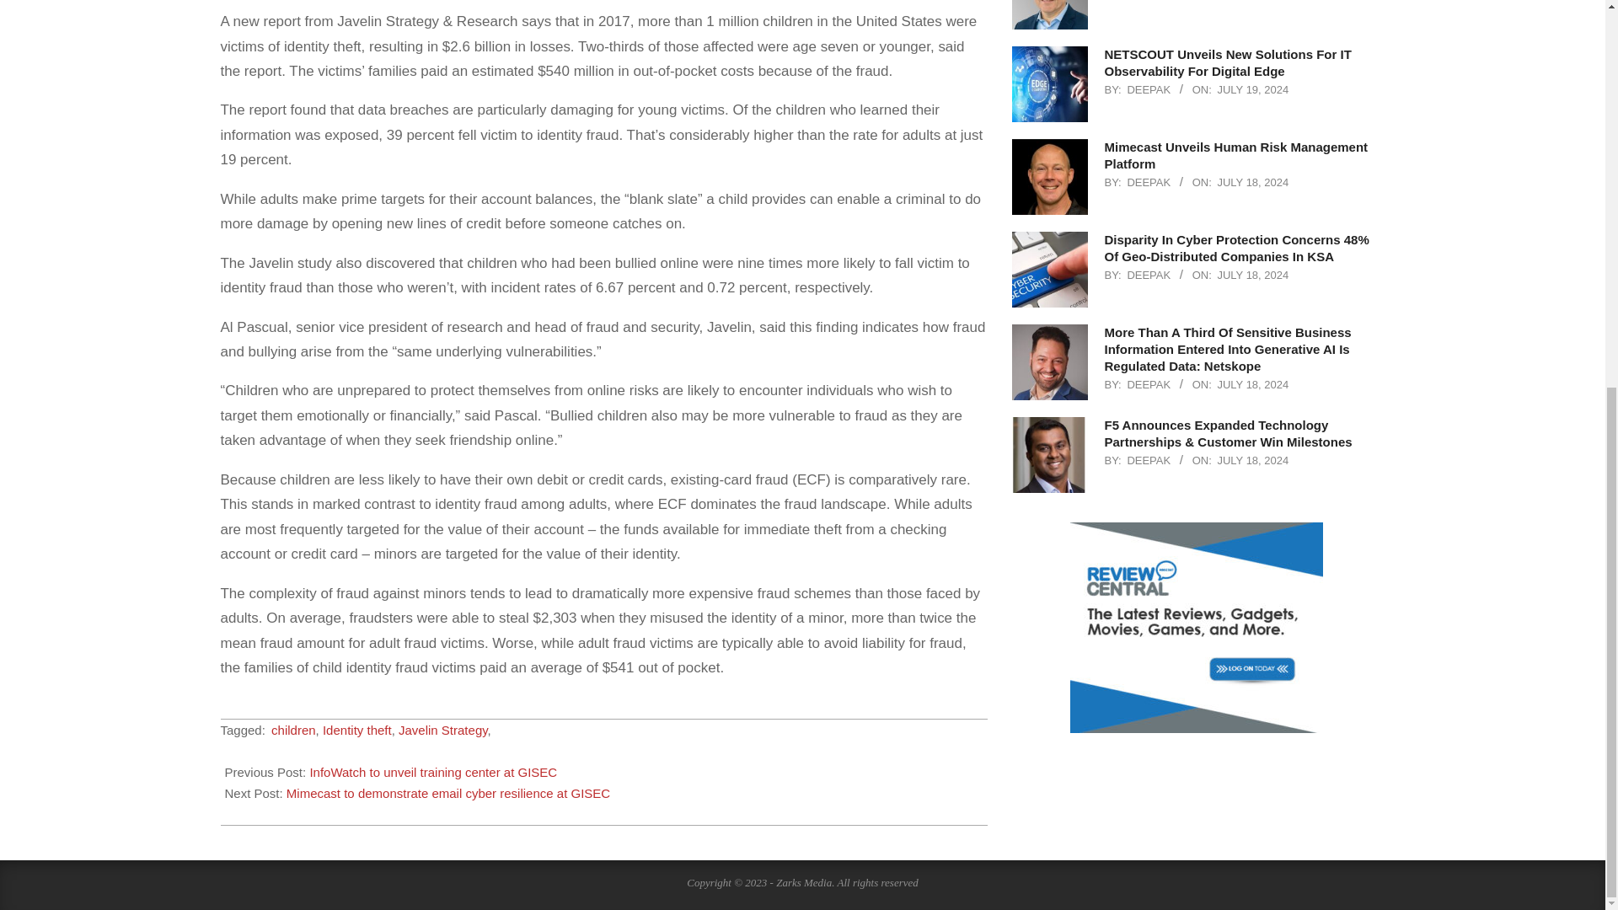  Describe the element at coordinates (1148, 460) in the screenshot. I see `Posts by Deepak` at that location.